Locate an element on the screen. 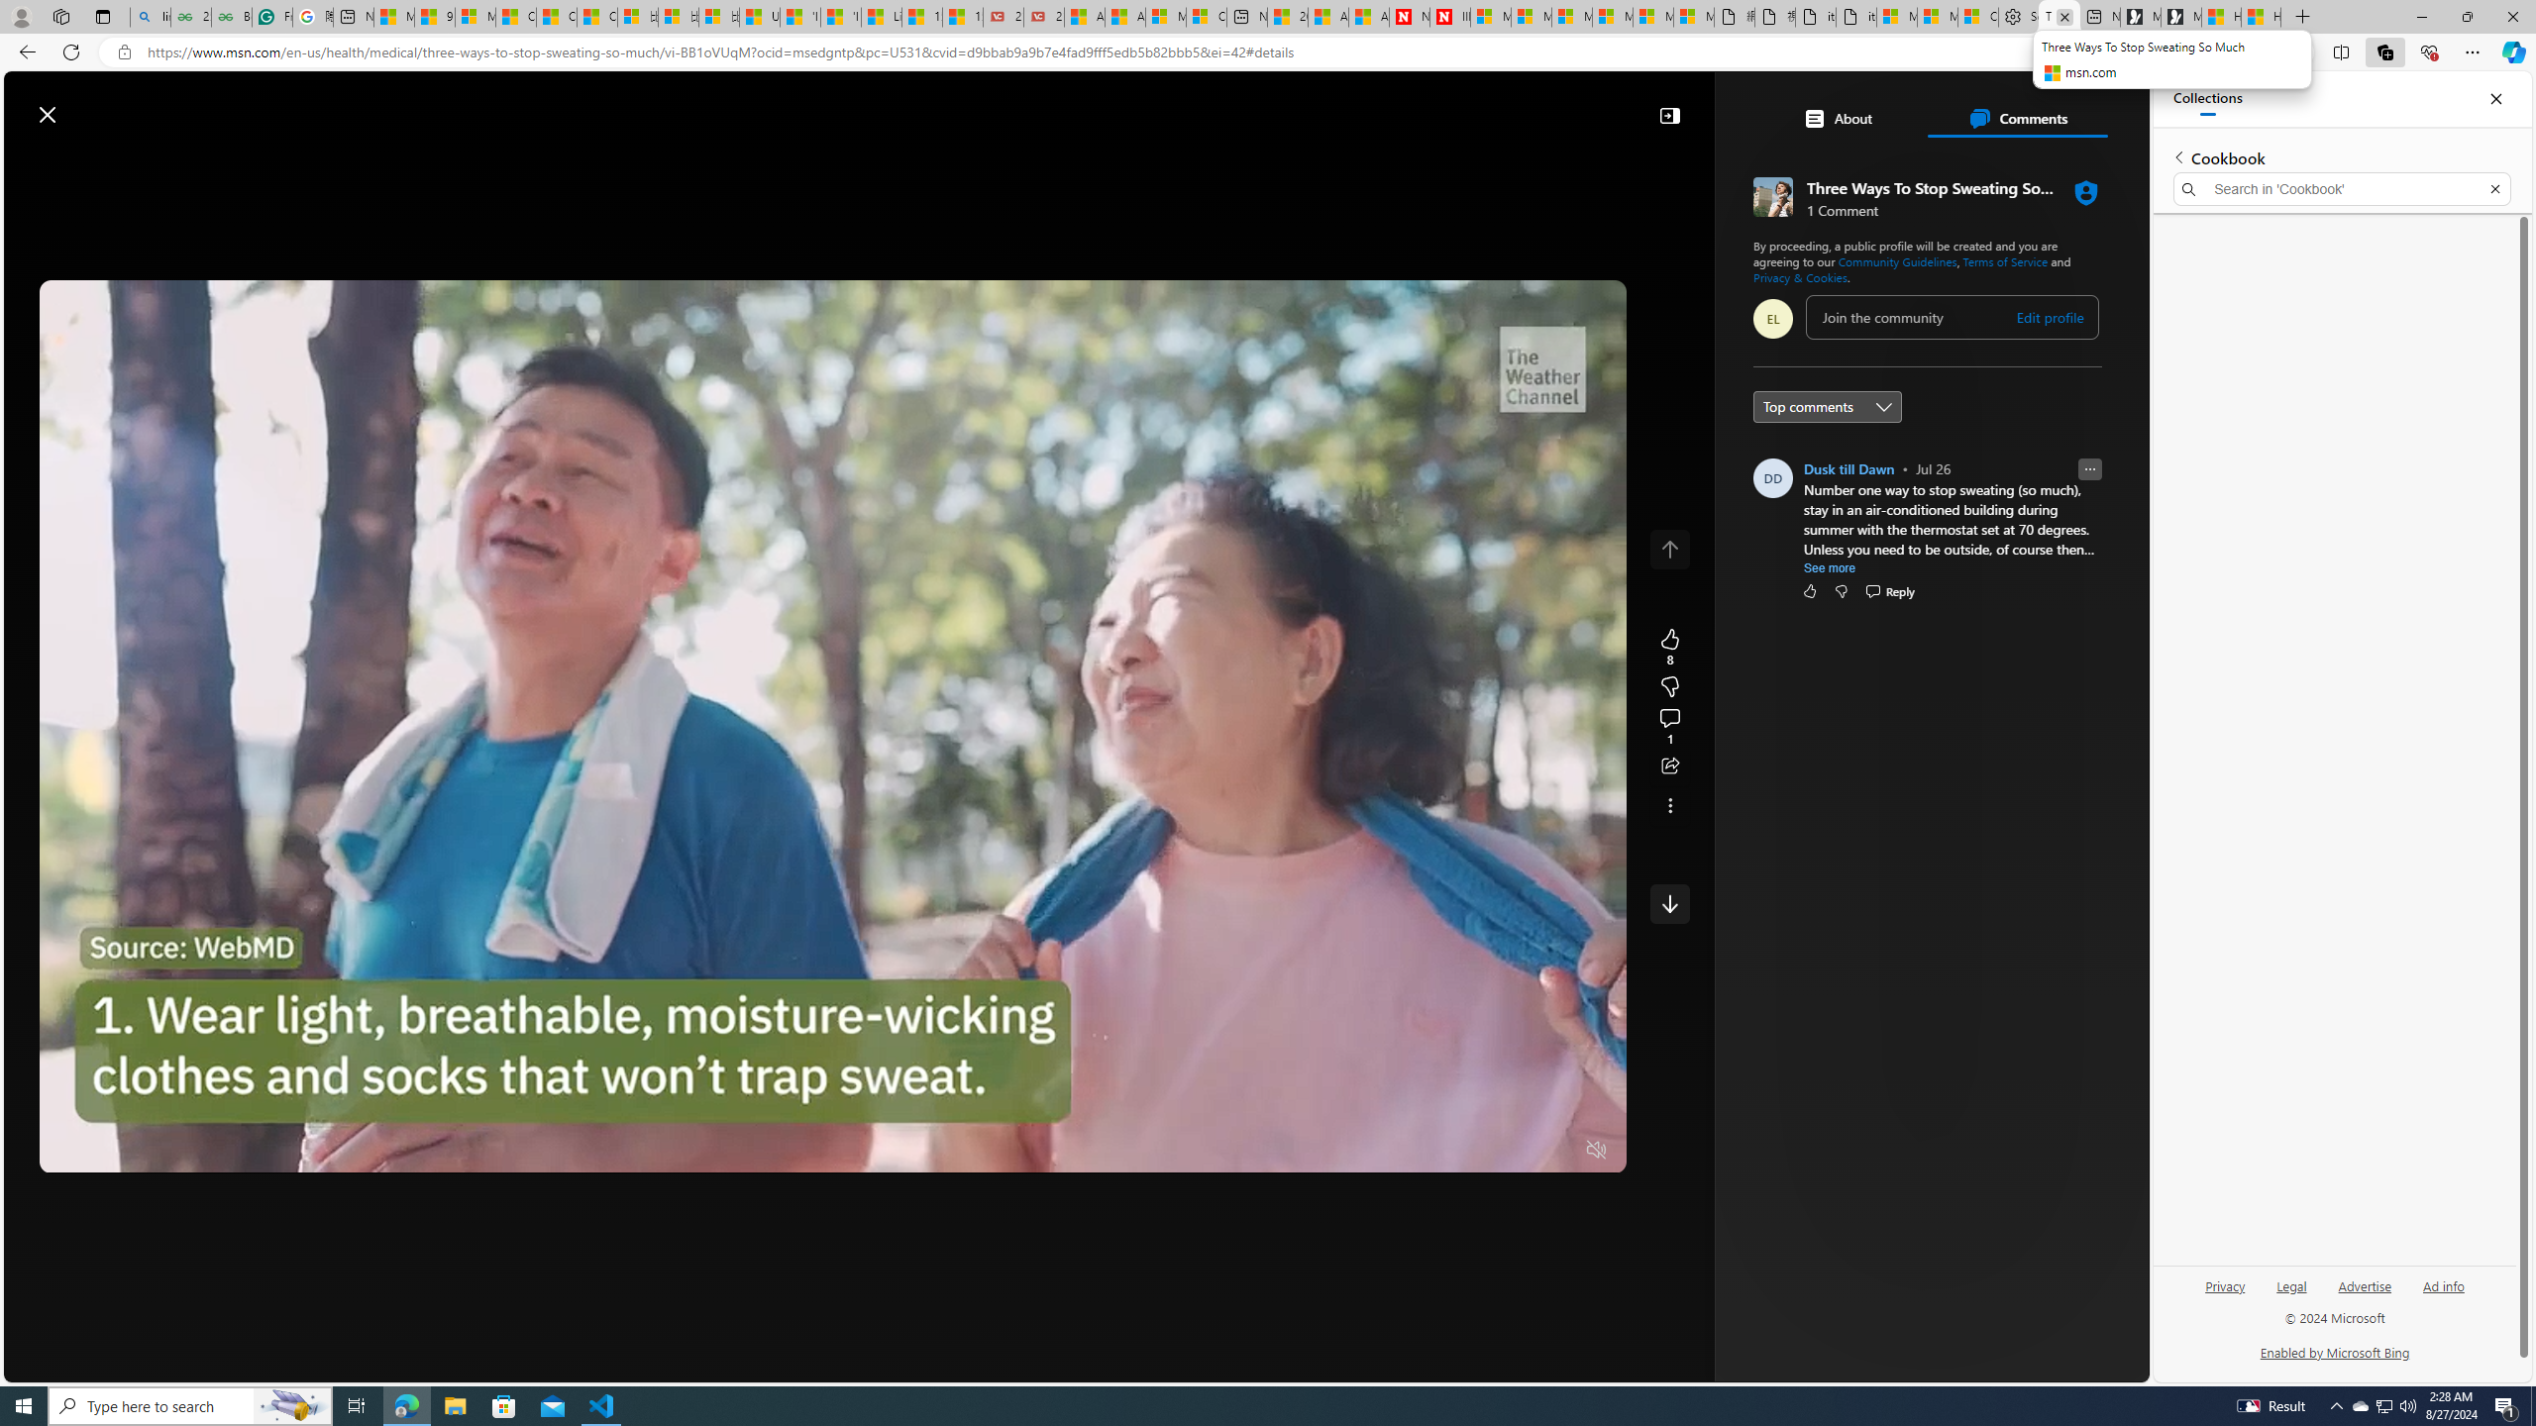  Illness news & latest pictures from Newsweek.com is located at coordinates (1450, 17).